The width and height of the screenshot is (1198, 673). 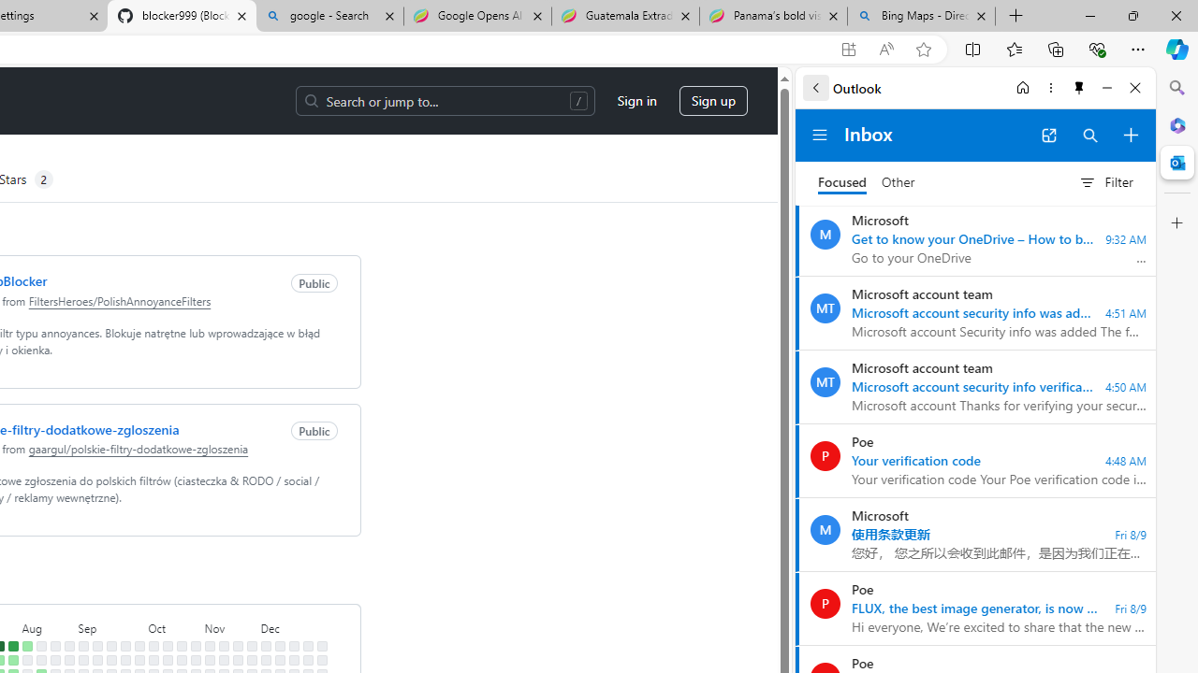 I want to click on No contributions on September 15th., so click(x=110, y=646).